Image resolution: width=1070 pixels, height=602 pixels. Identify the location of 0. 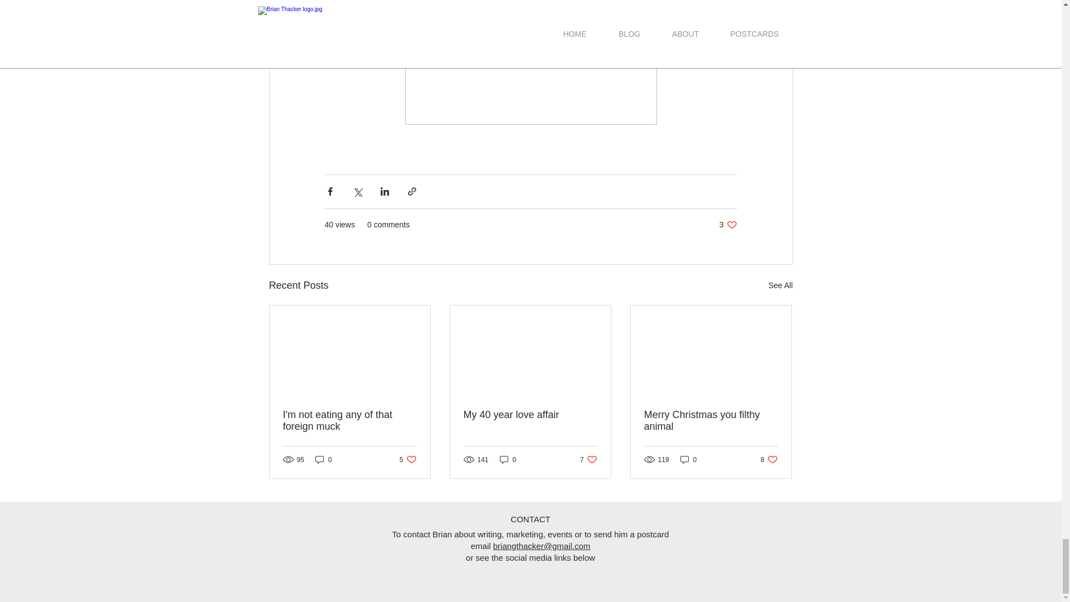
(323, 459).